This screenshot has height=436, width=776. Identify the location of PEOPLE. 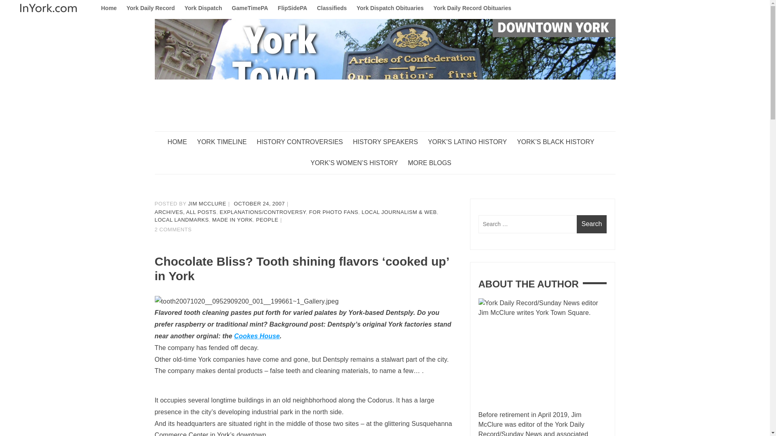
(267, 220).